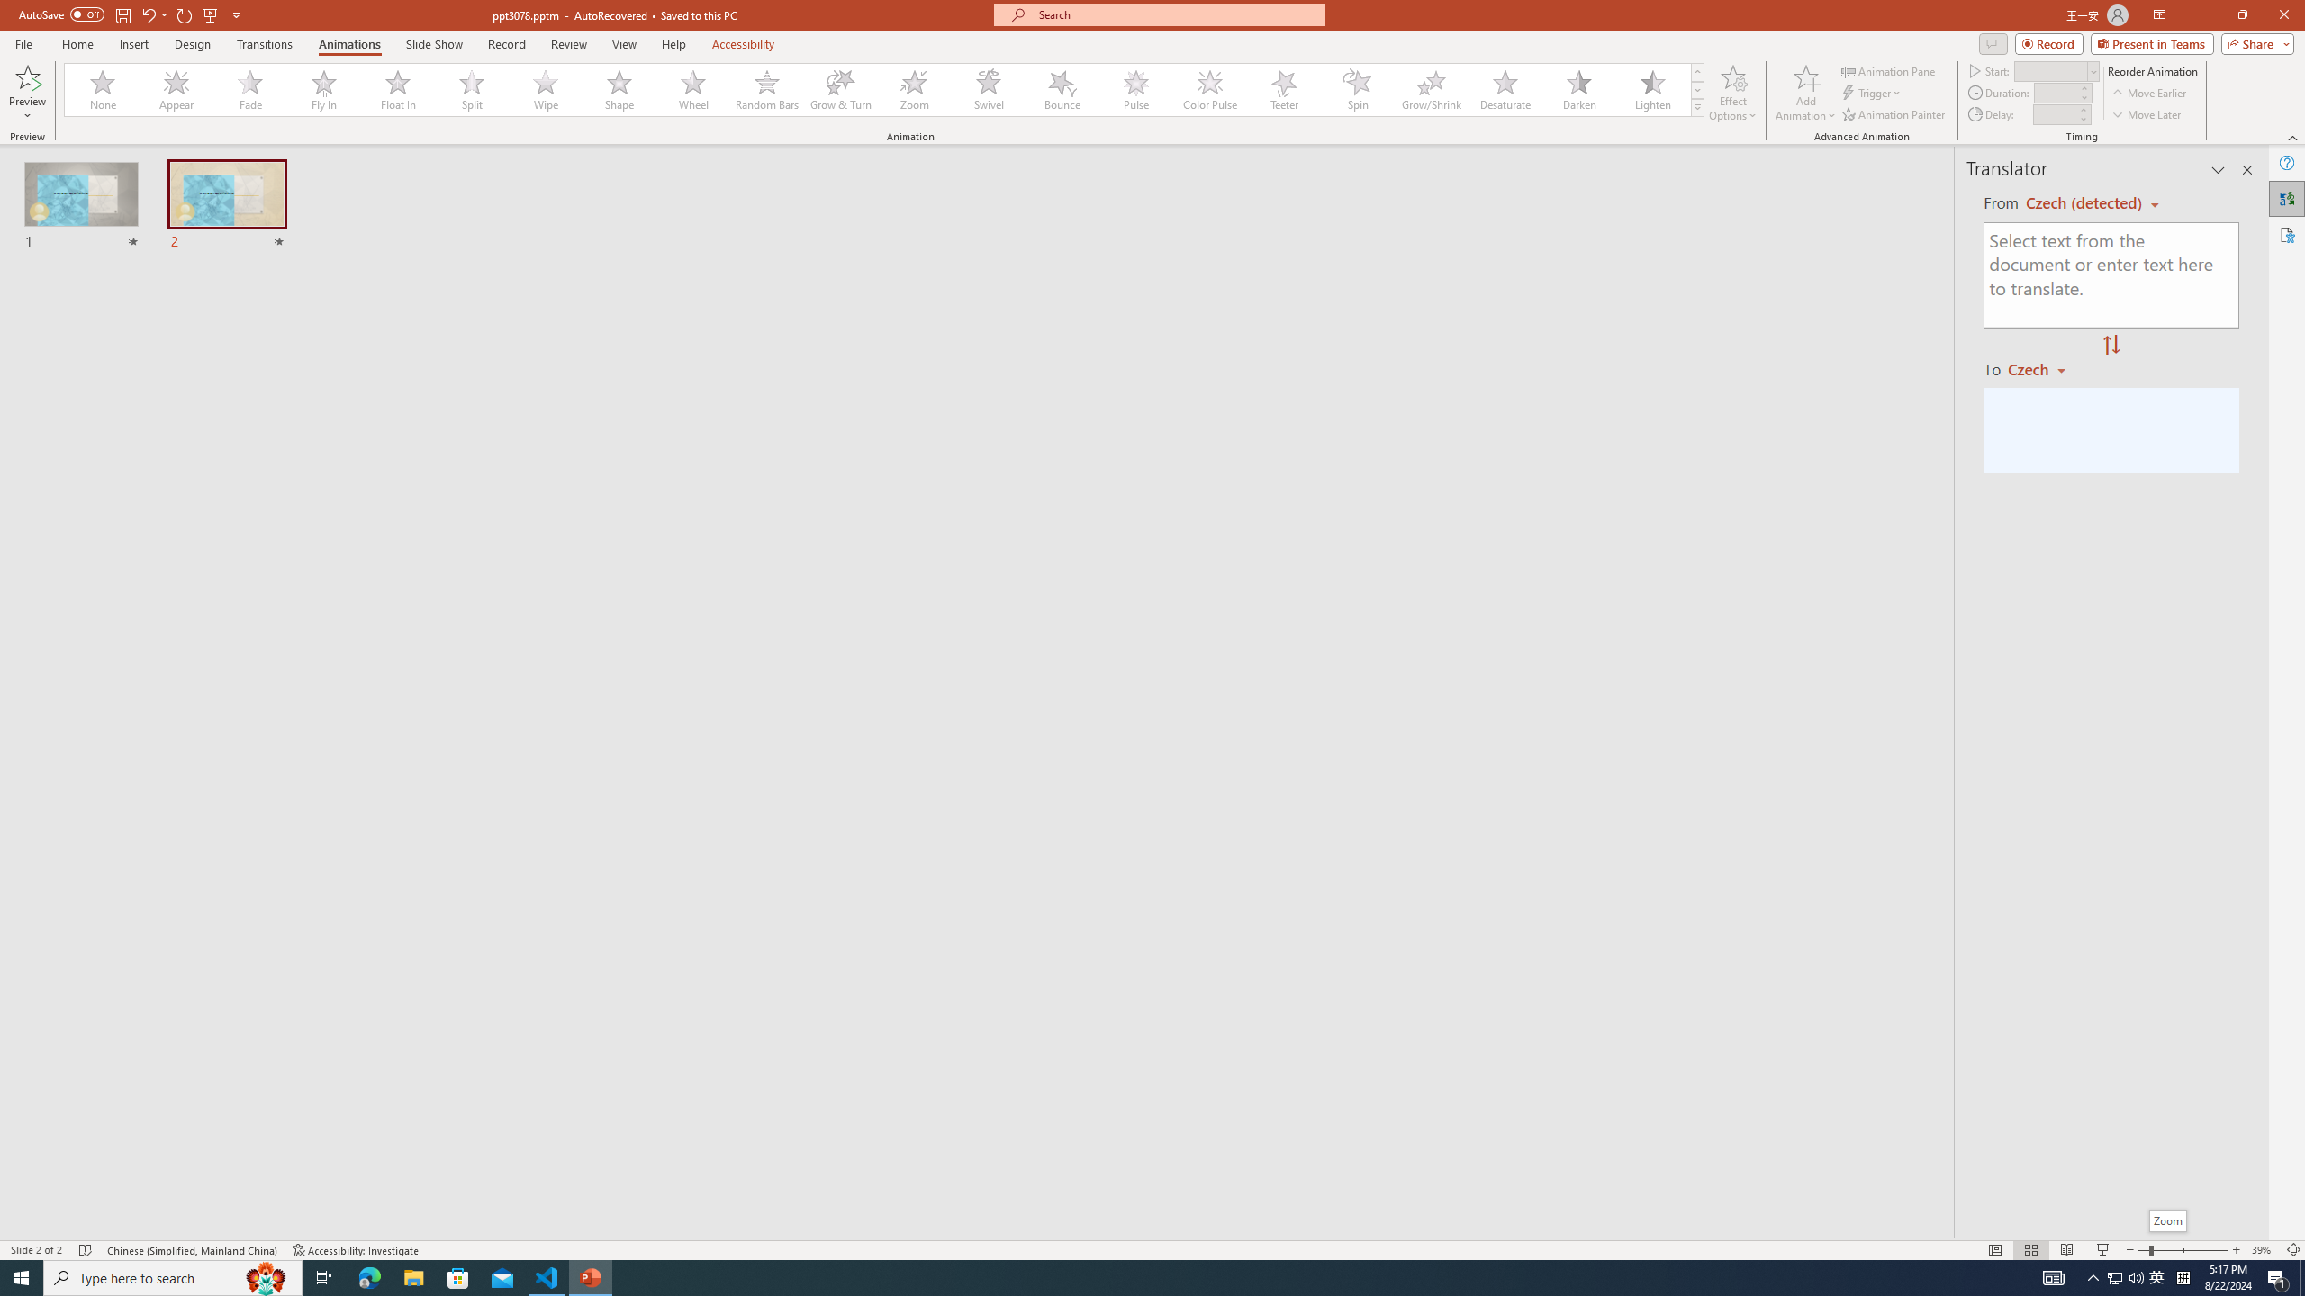 This screenshot has width=2305, height=1296. What do you see at coordinates (1732, 93) in the screenshot?
I see `Effect Options` at bounding box center [1732, 93].